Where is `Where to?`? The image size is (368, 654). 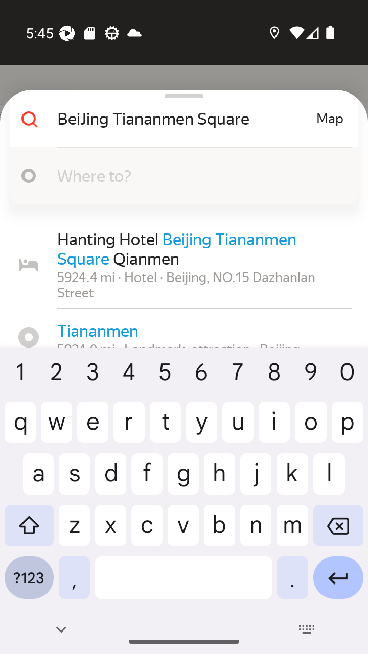 Where to? is located at coordinates (191, 175).